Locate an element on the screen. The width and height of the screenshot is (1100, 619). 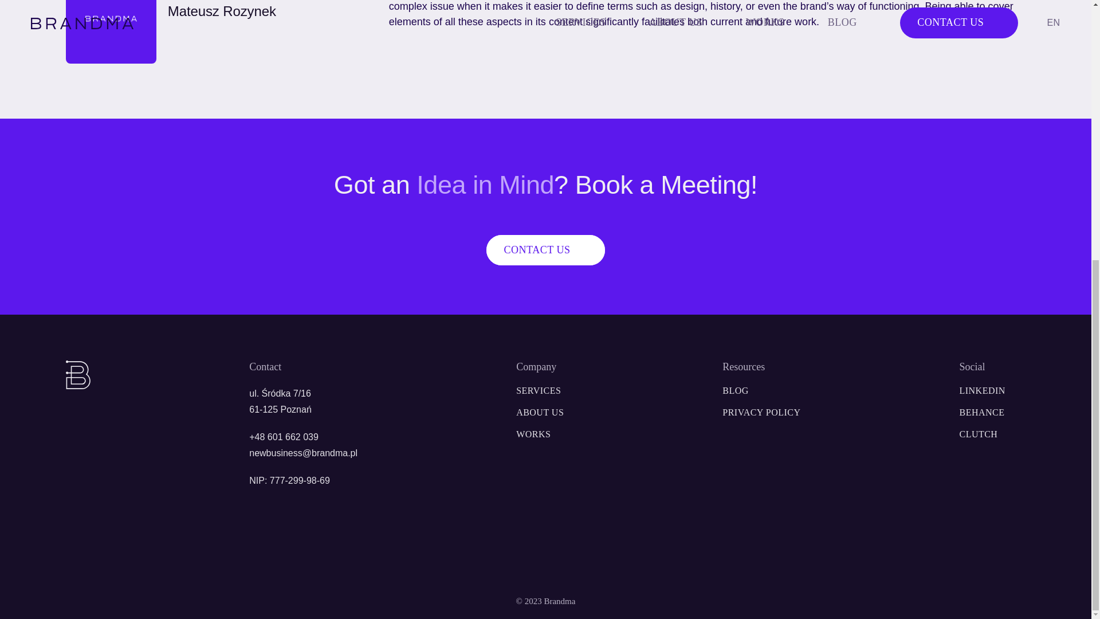
Behance is located at coordinates (761, 412).